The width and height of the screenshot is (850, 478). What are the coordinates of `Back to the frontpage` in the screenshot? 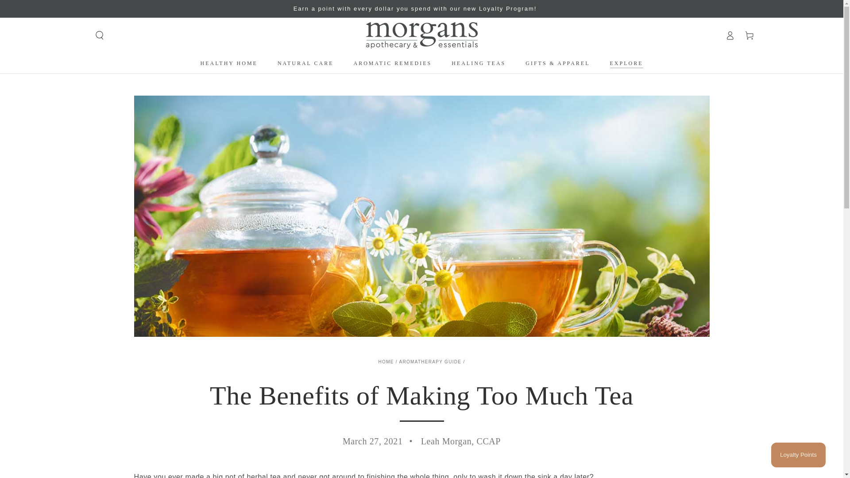 It's located at (386, 362).